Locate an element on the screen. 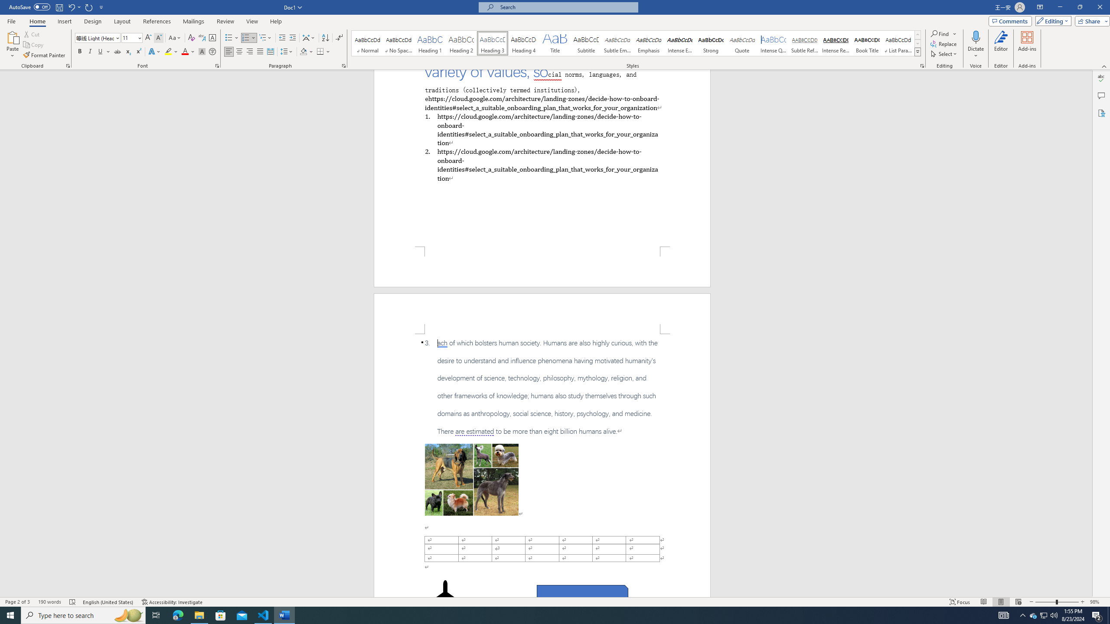  Subtle Emphasis is located at coordinates (617, 43).